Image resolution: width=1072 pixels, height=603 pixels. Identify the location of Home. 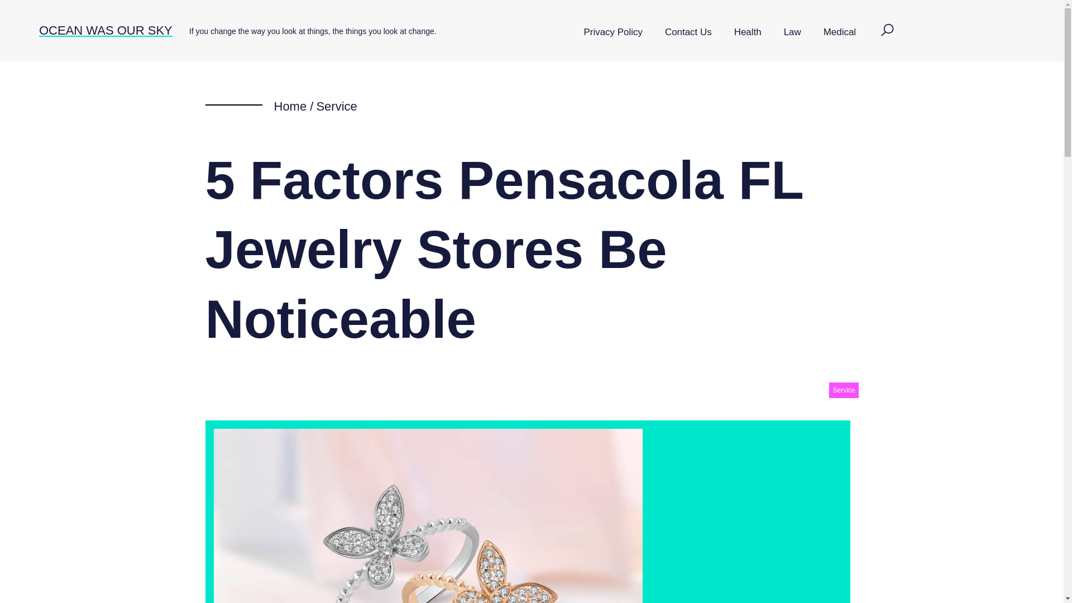
(290, 106).